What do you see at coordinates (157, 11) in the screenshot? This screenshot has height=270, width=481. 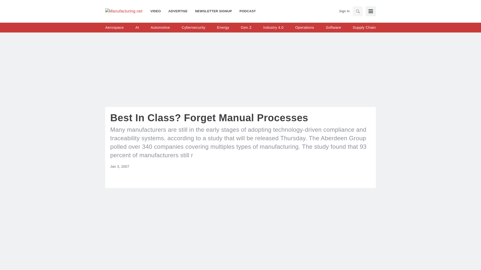 I see `VIDEO` at bounding box center [157, 11].